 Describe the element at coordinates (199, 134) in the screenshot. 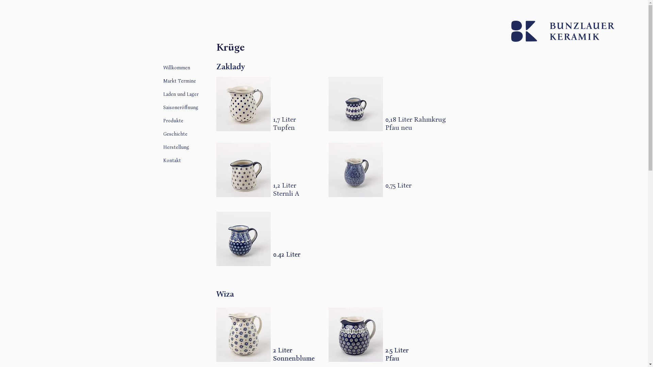

I see `Geschichte` at that location.